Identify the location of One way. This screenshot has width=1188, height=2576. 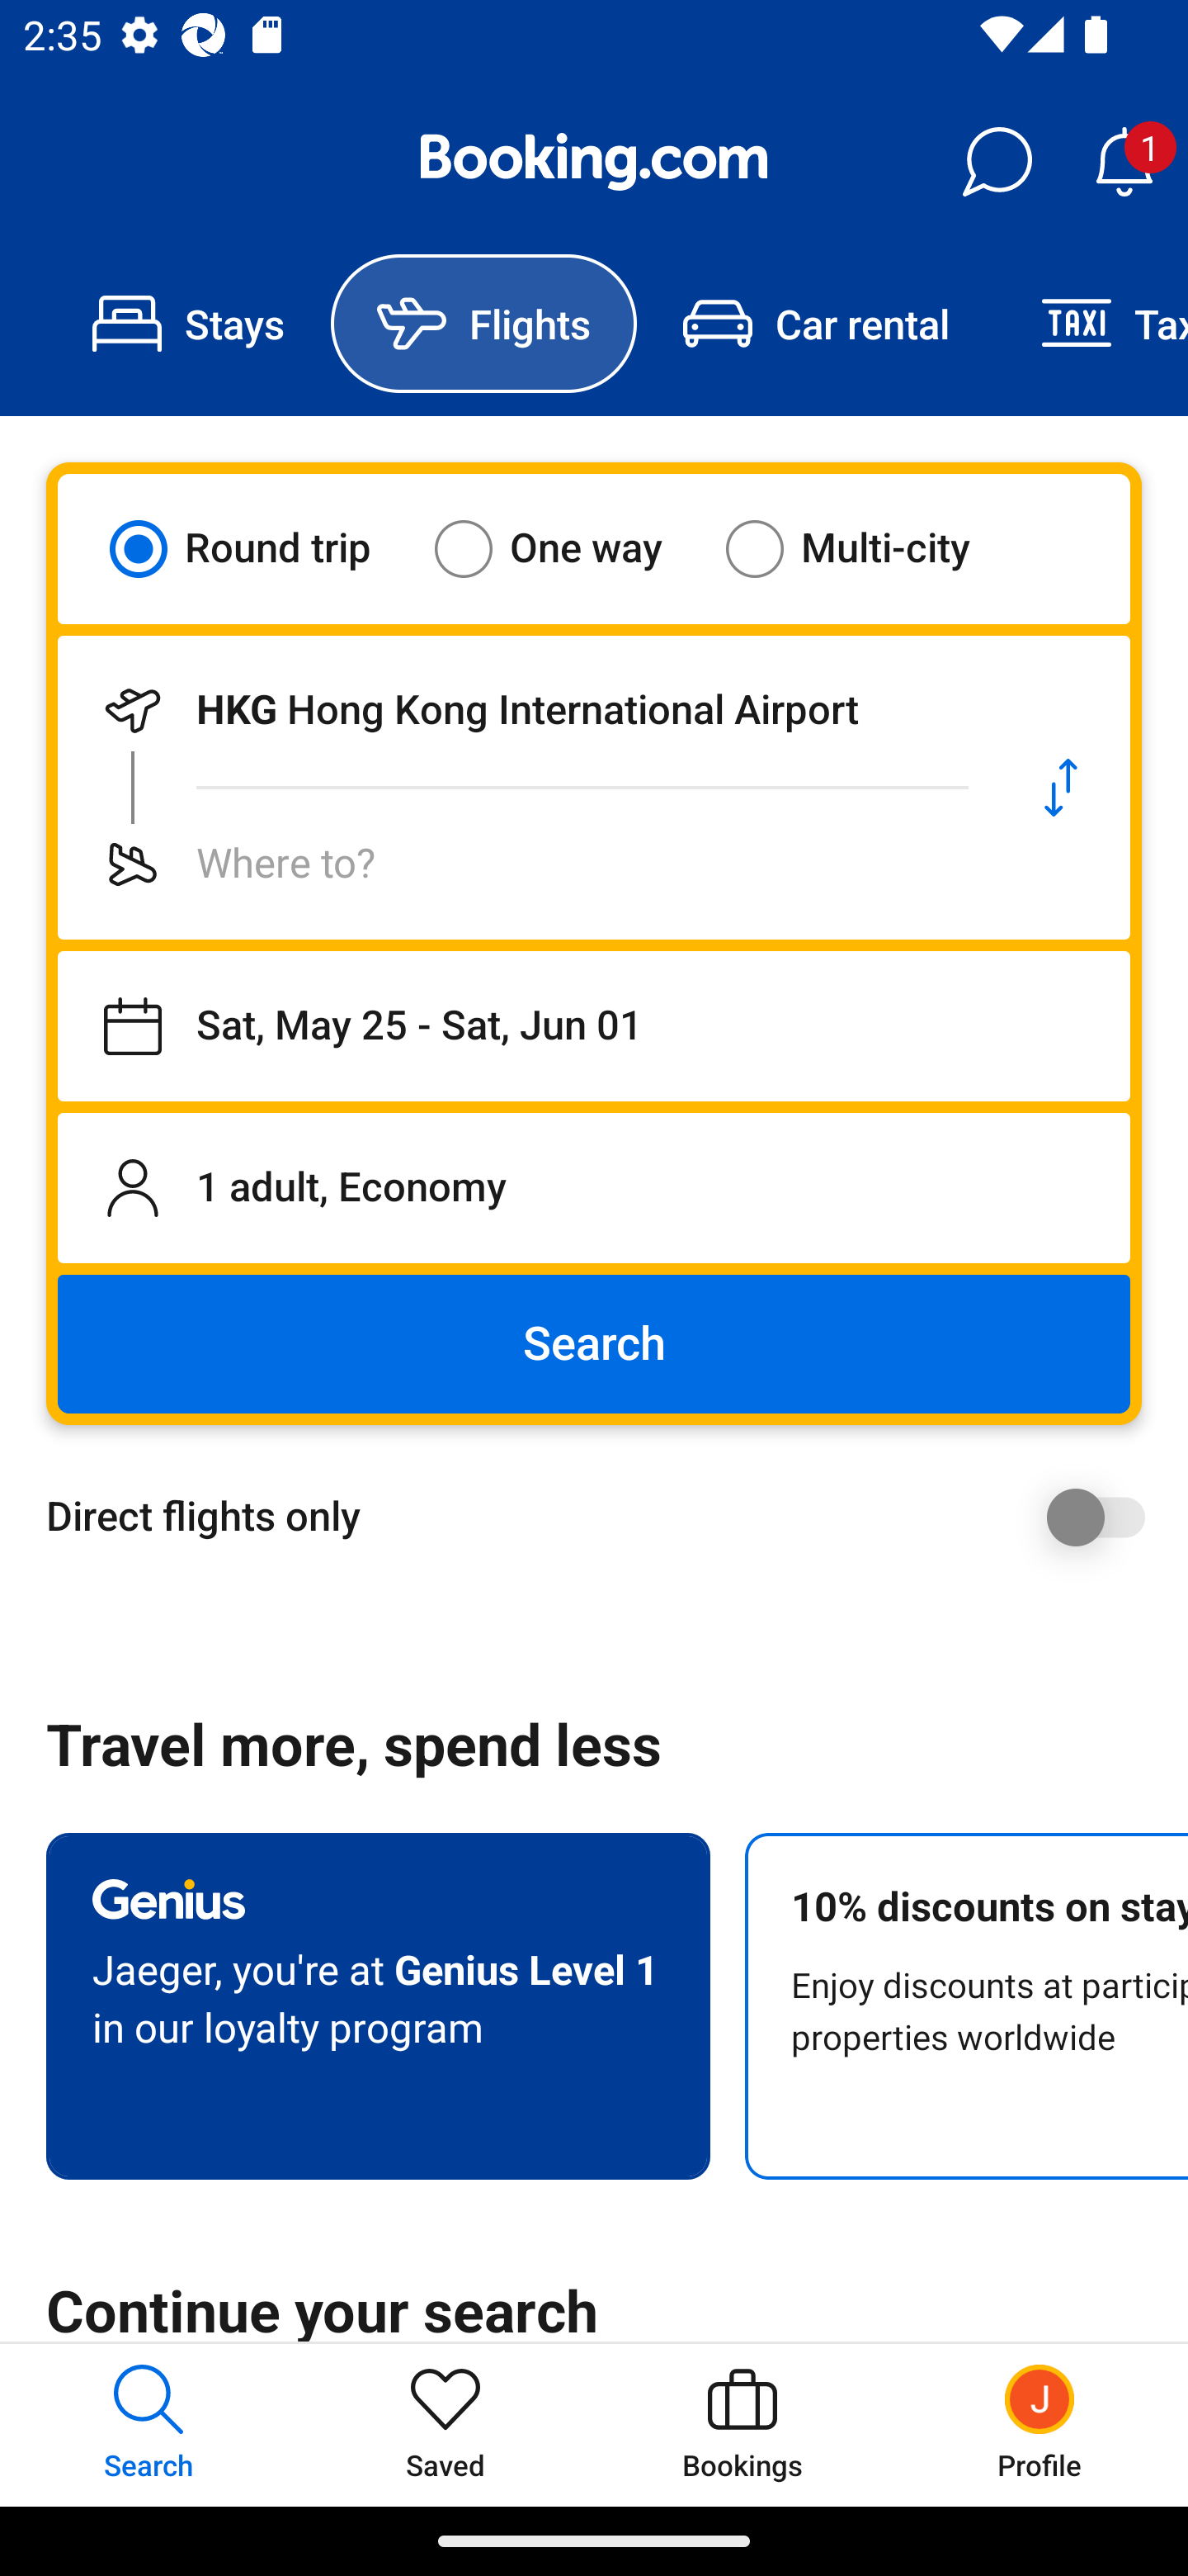
(568, 548).